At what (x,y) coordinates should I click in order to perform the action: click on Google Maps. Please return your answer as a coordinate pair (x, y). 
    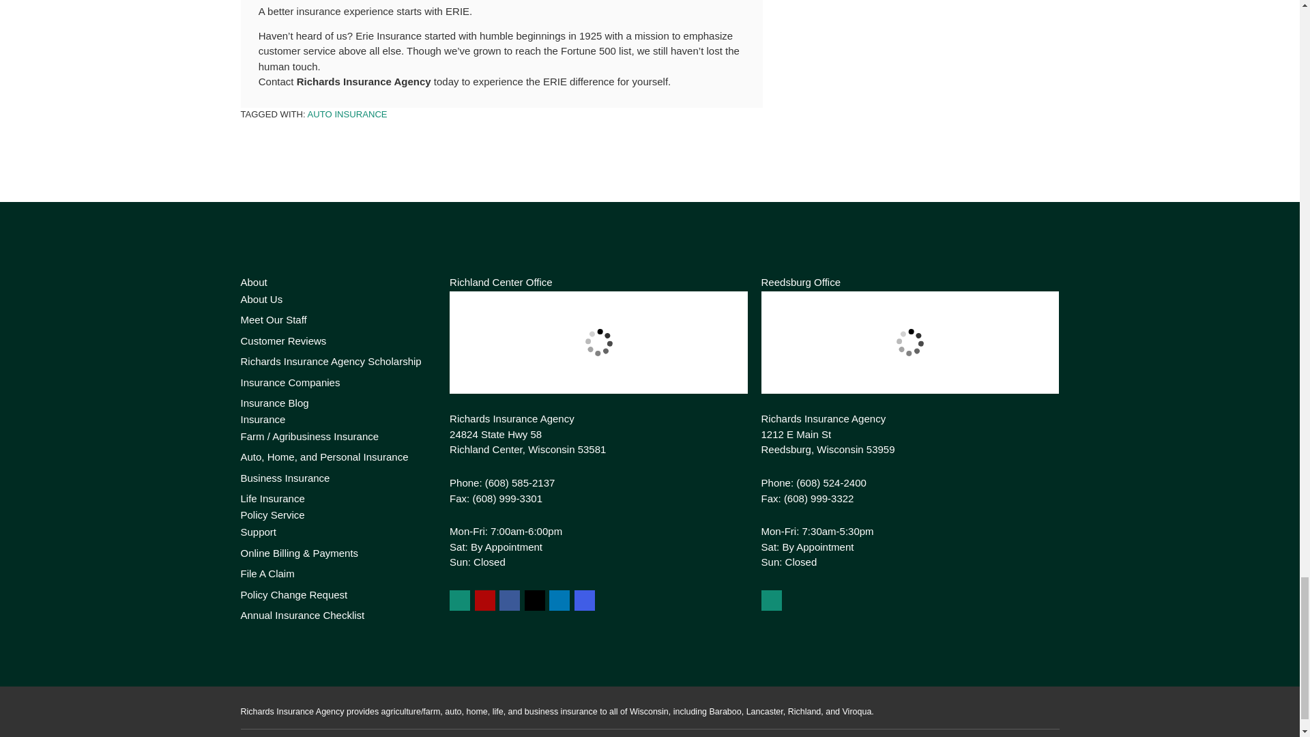
    Looking at the image, I should click on (771, 601).